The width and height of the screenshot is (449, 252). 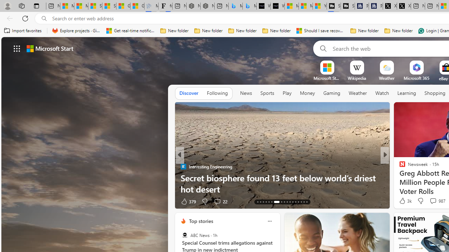 I want to click on This story is trending, so click(x=158, y=203).